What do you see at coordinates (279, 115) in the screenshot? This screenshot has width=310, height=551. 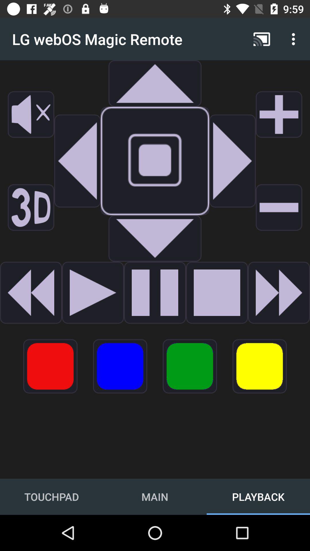 I see `channel up` at bounding box center [279, 115].